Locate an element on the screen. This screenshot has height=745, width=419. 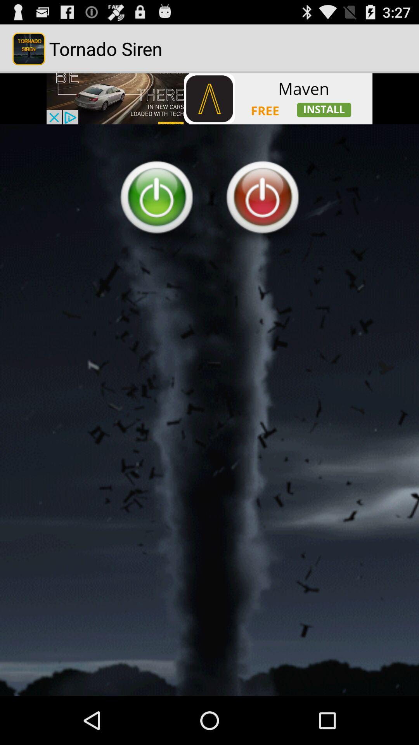
go to advertisement is located at coordinates (209, 99).